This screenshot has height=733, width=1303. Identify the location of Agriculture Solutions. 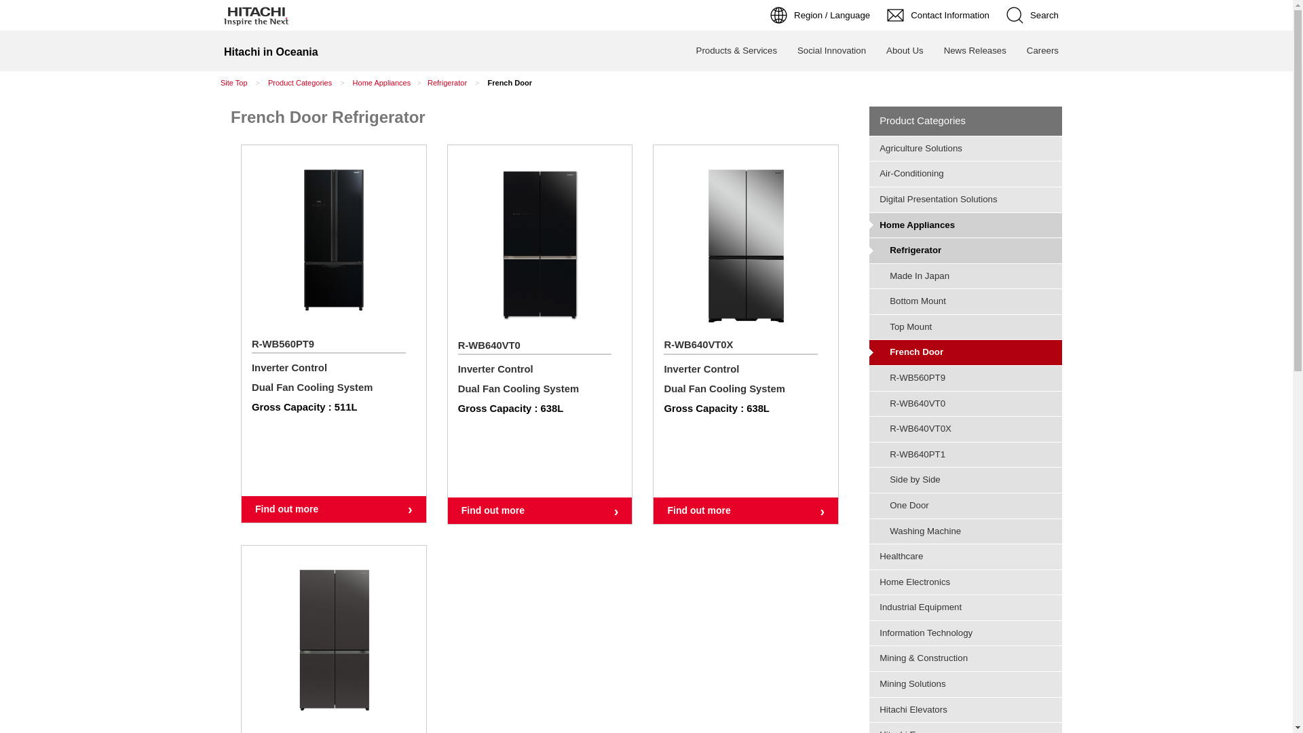
(966, 149).